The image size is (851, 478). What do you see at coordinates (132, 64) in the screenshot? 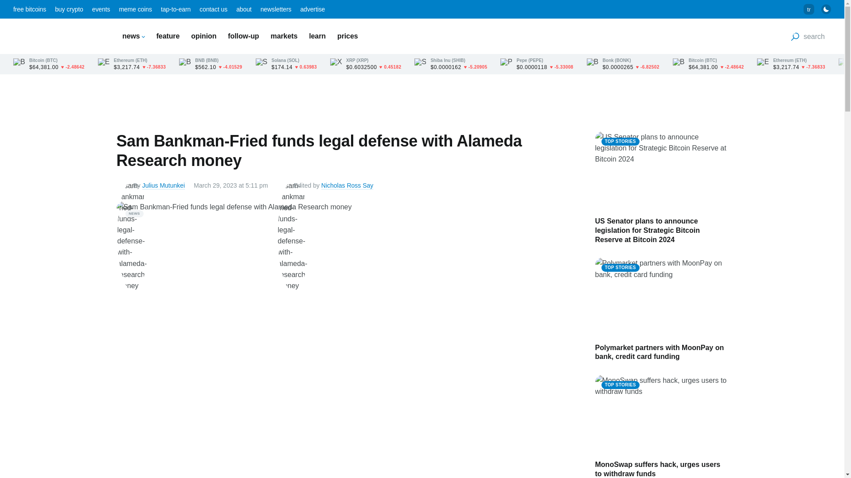
I see `Ethereum price` at bounding box center [132, 64].